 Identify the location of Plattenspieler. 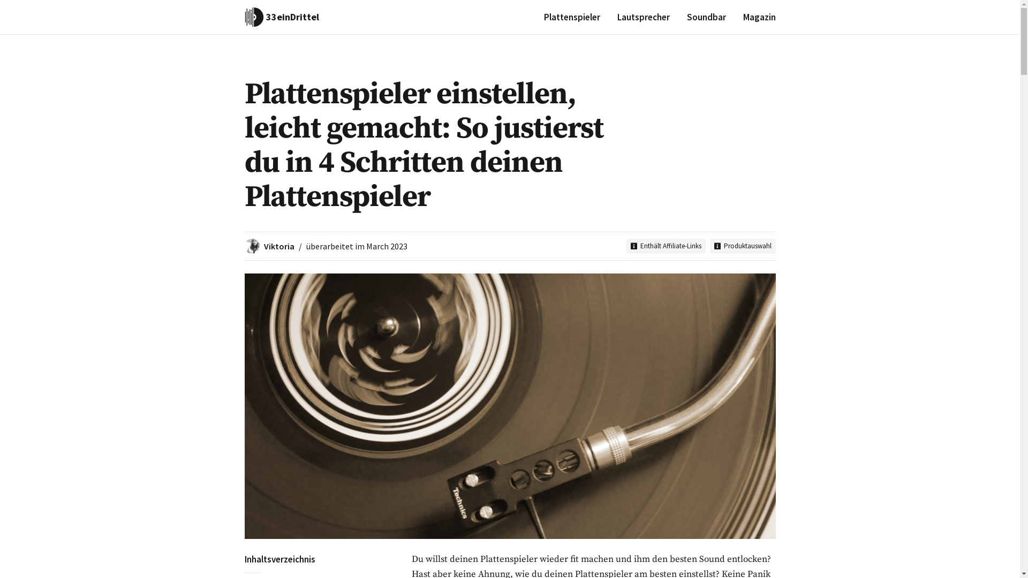
(572, 17).